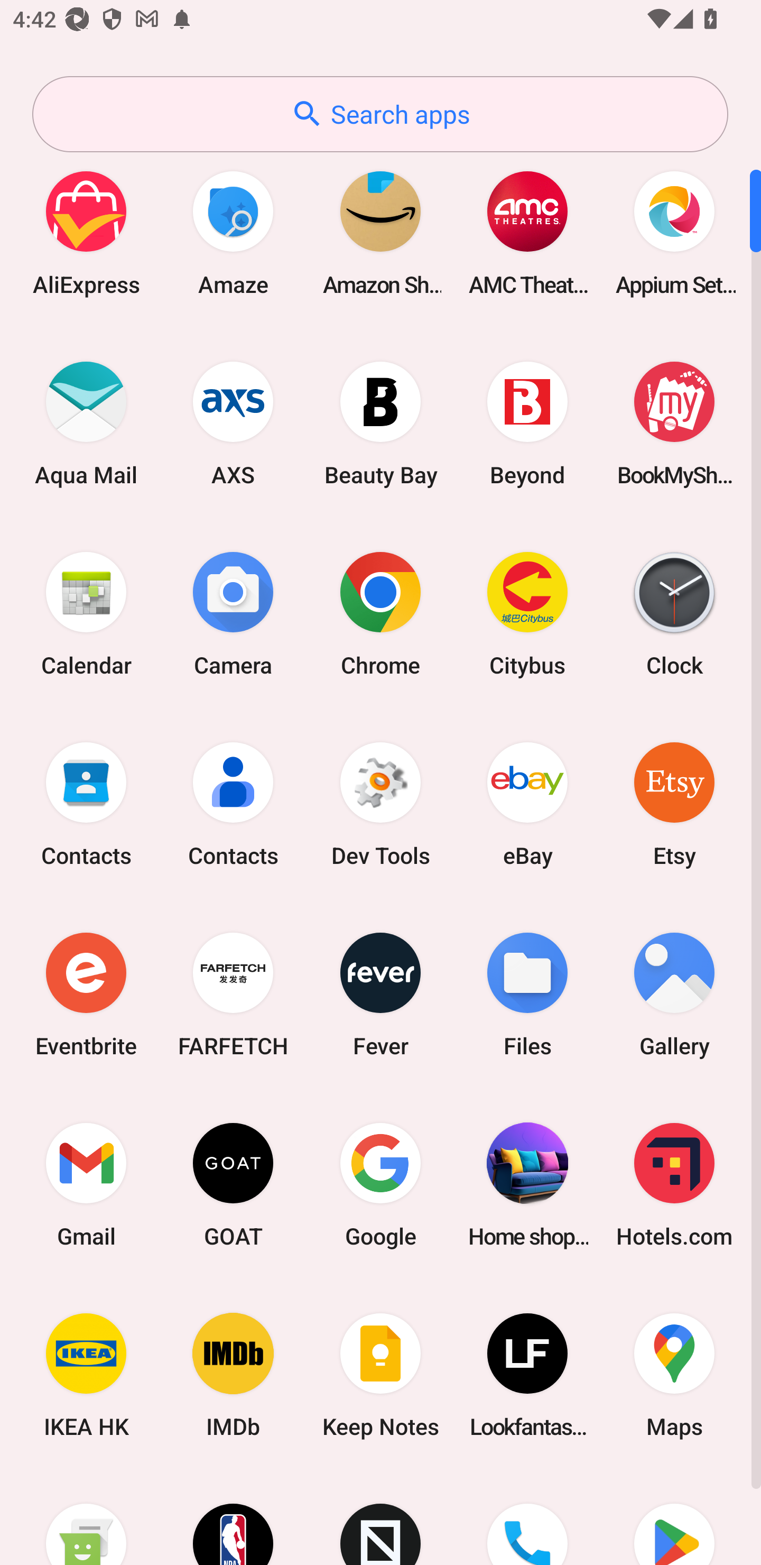  I want to click on Gmail, so click(86, 1184).